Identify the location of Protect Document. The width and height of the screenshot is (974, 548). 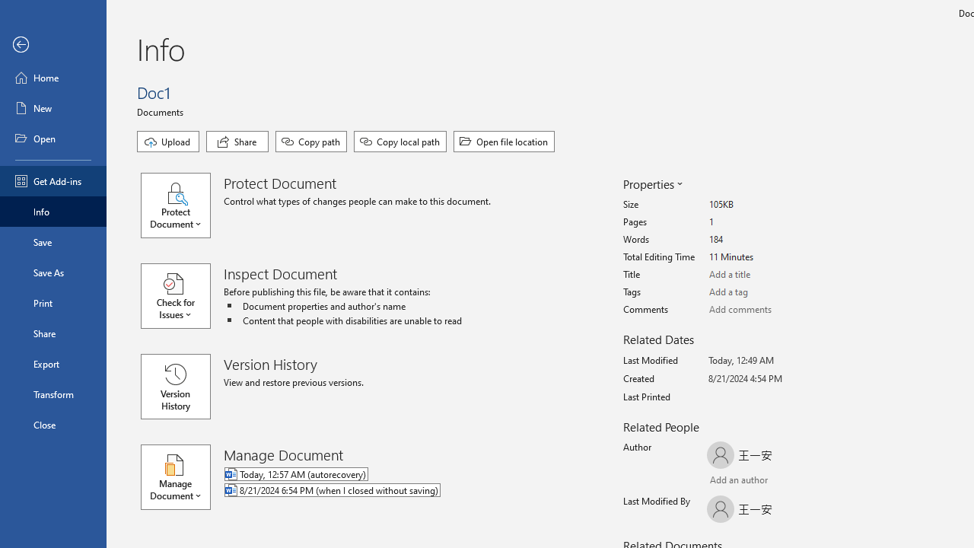
(183, 205).